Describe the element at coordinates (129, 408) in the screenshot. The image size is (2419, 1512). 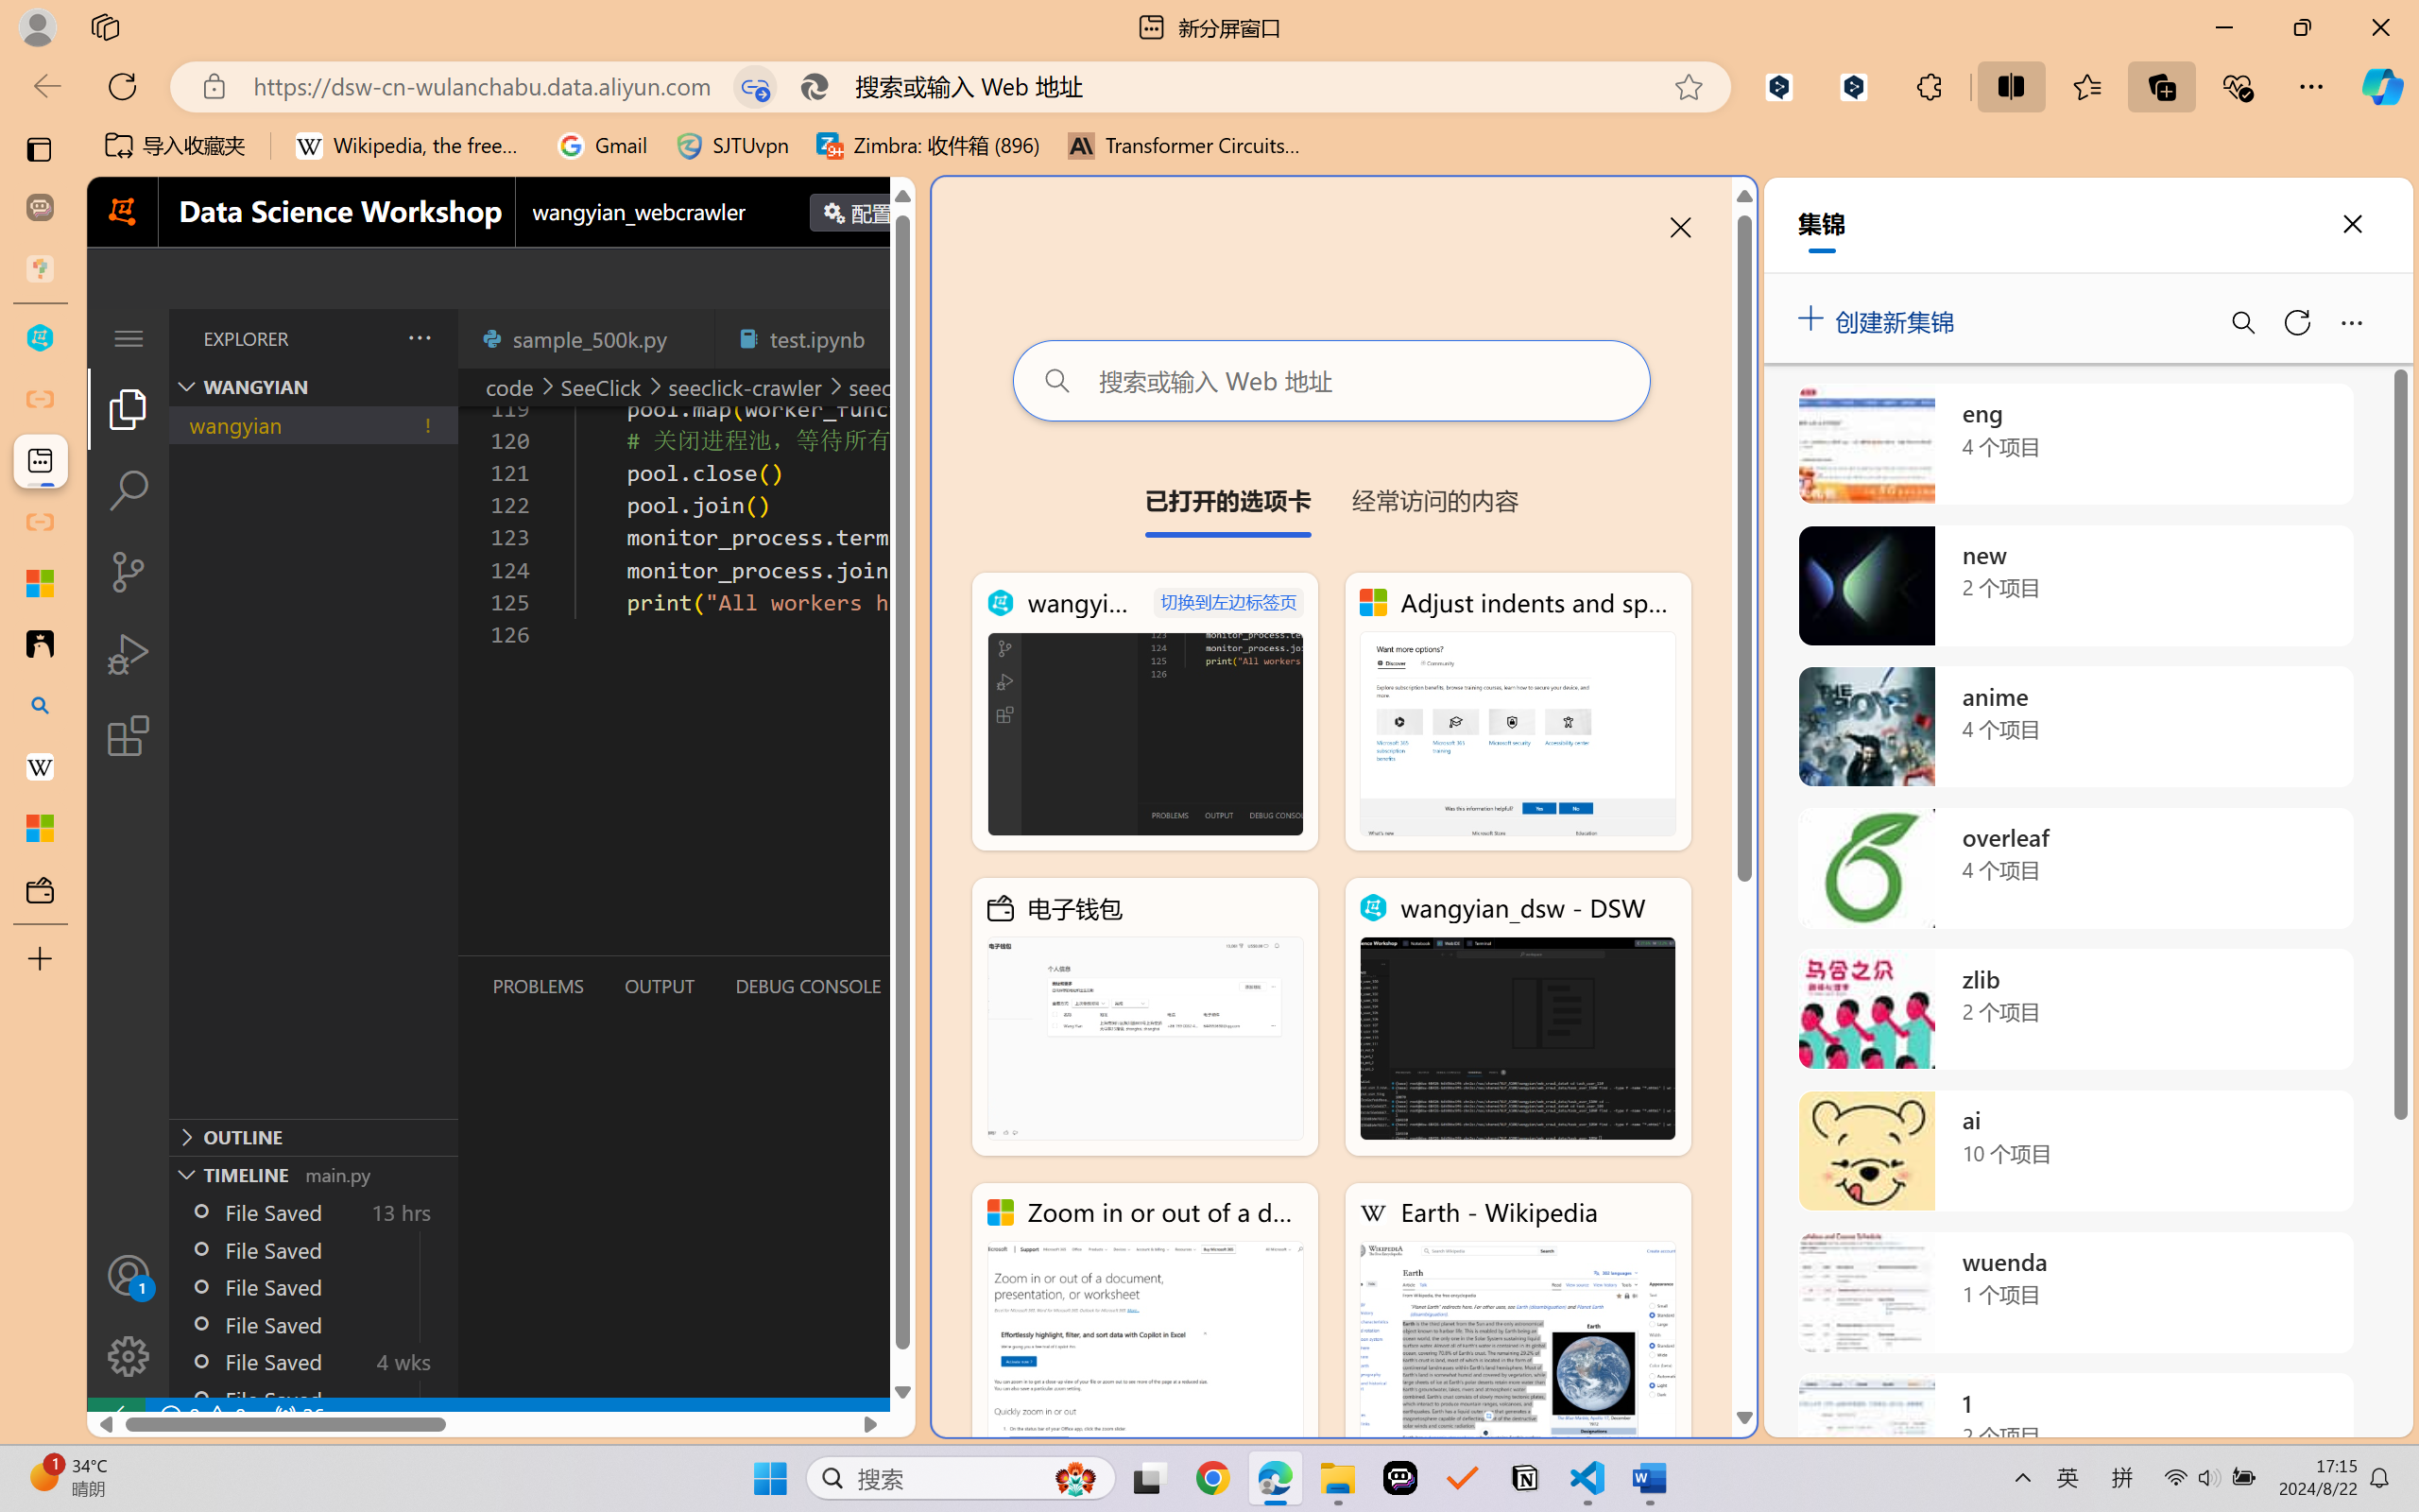
I see `Explorer (Ctrl+Shift+E)` at that location.